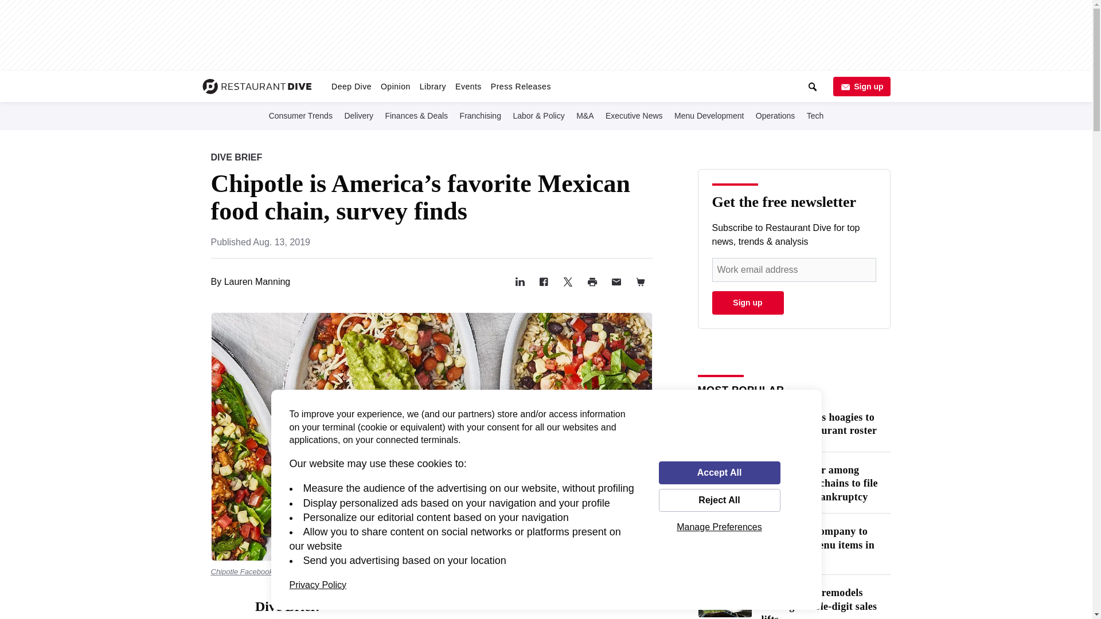 Image resolution: width=1101 pixels, height=619 pixels. Describe the element at coordinates (815, 115) in the screenshot. I see `Tech` at that location.